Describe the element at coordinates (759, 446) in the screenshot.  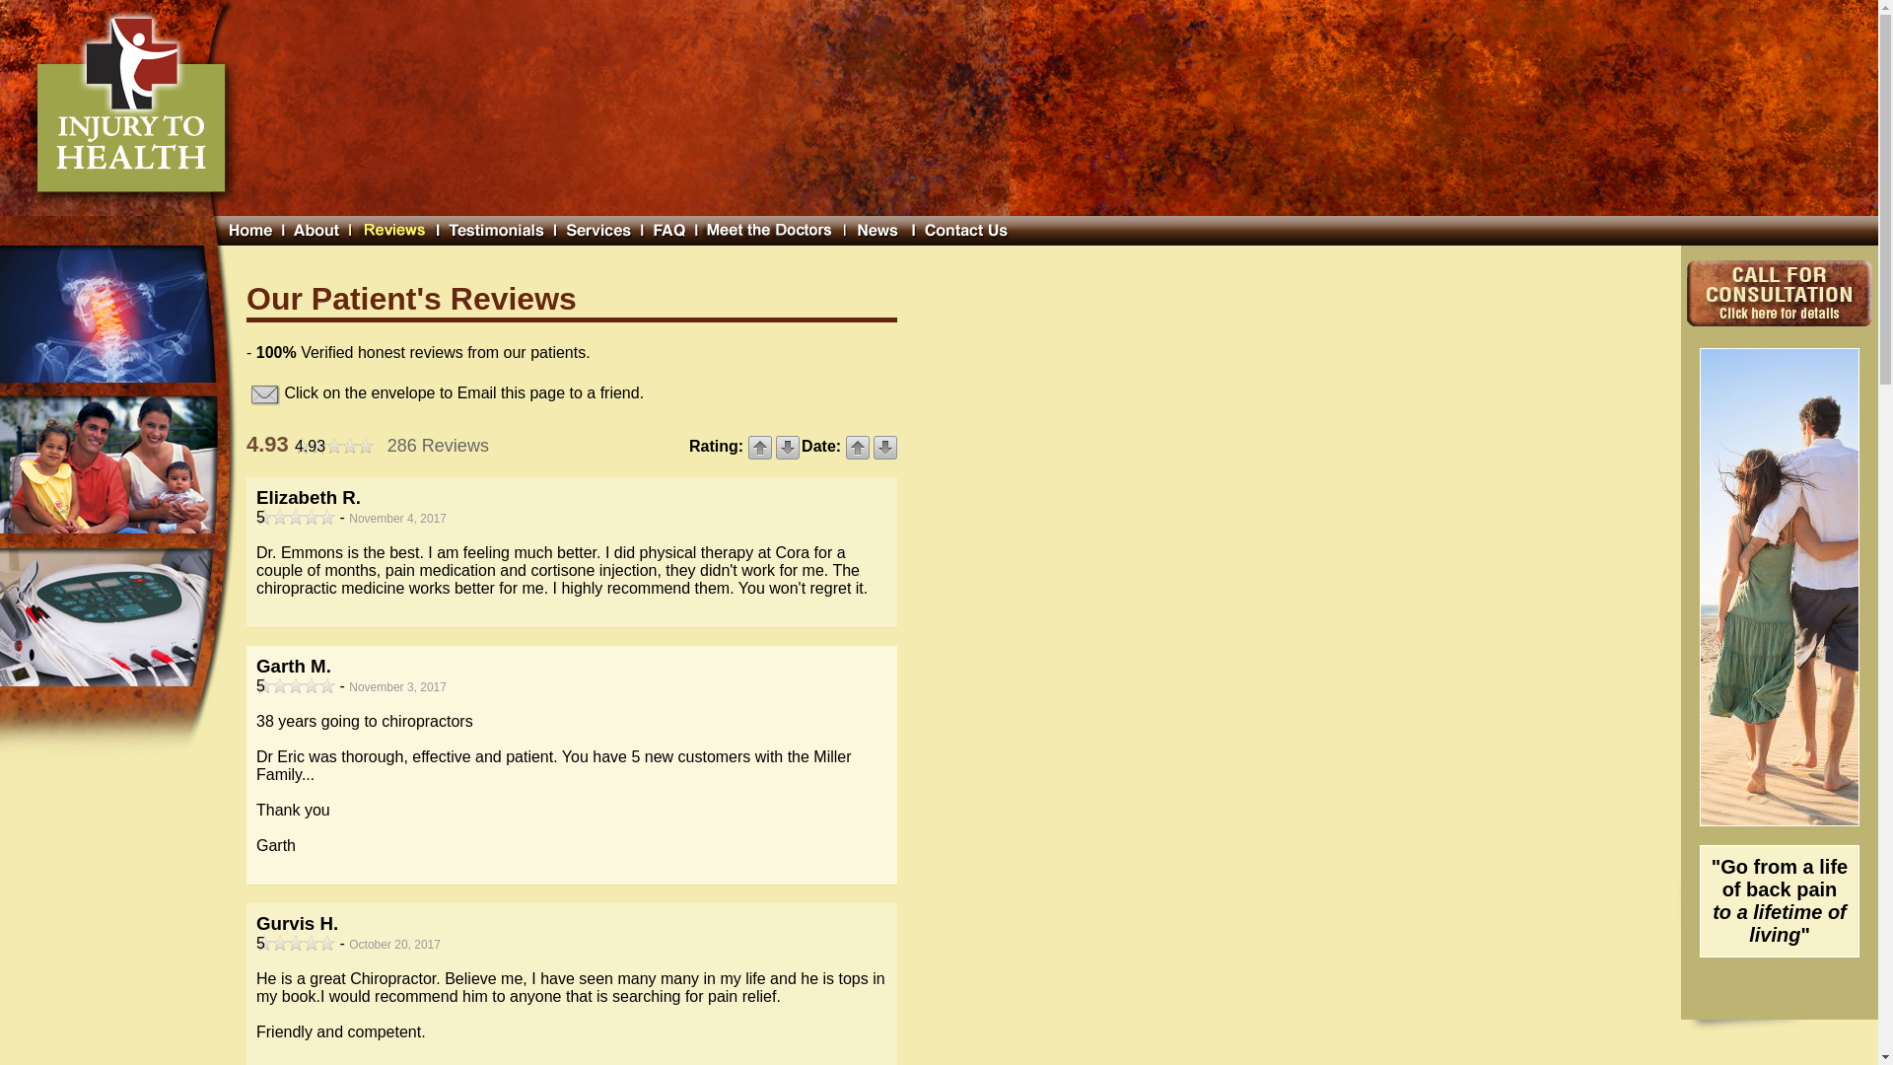
I see `Ascending` at that location.